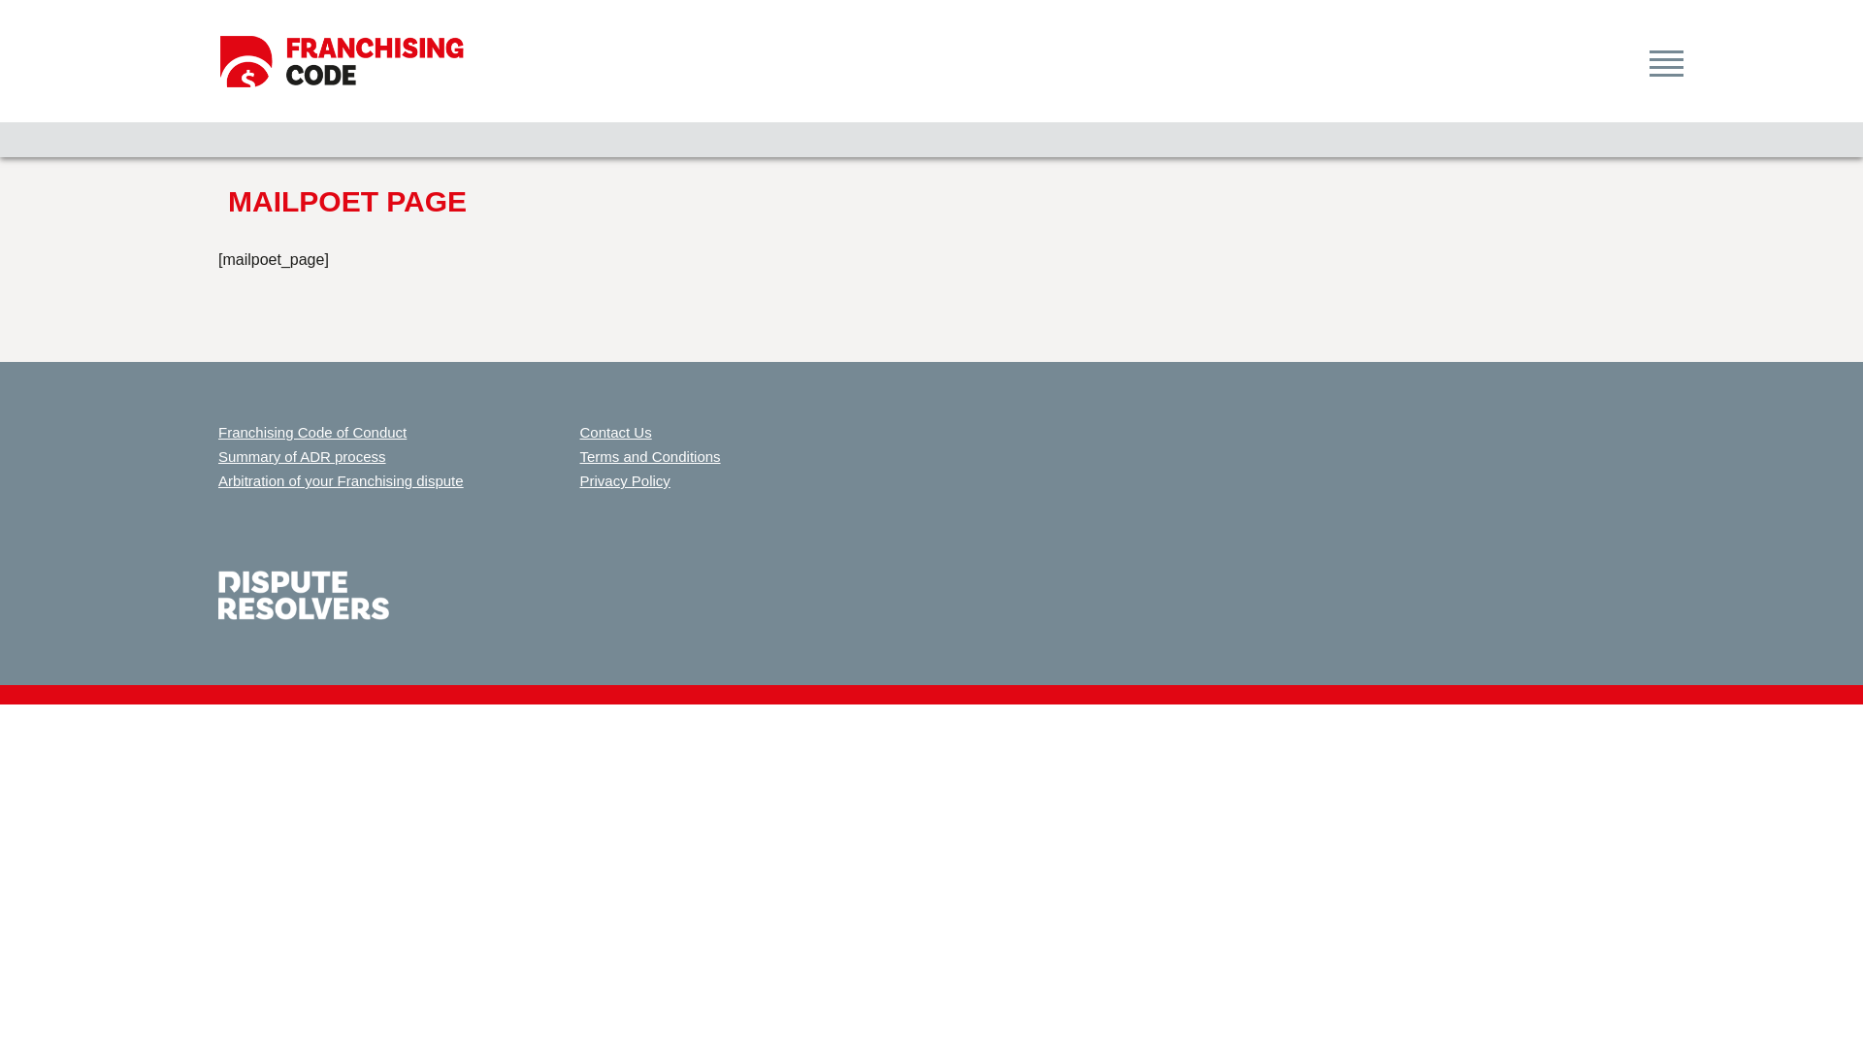  I want to click on Summary of ADR process, so click(303, 456).